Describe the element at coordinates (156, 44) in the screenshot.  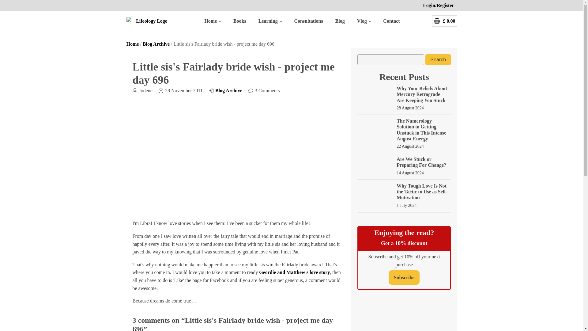
I see `Blog Archive` at that location.